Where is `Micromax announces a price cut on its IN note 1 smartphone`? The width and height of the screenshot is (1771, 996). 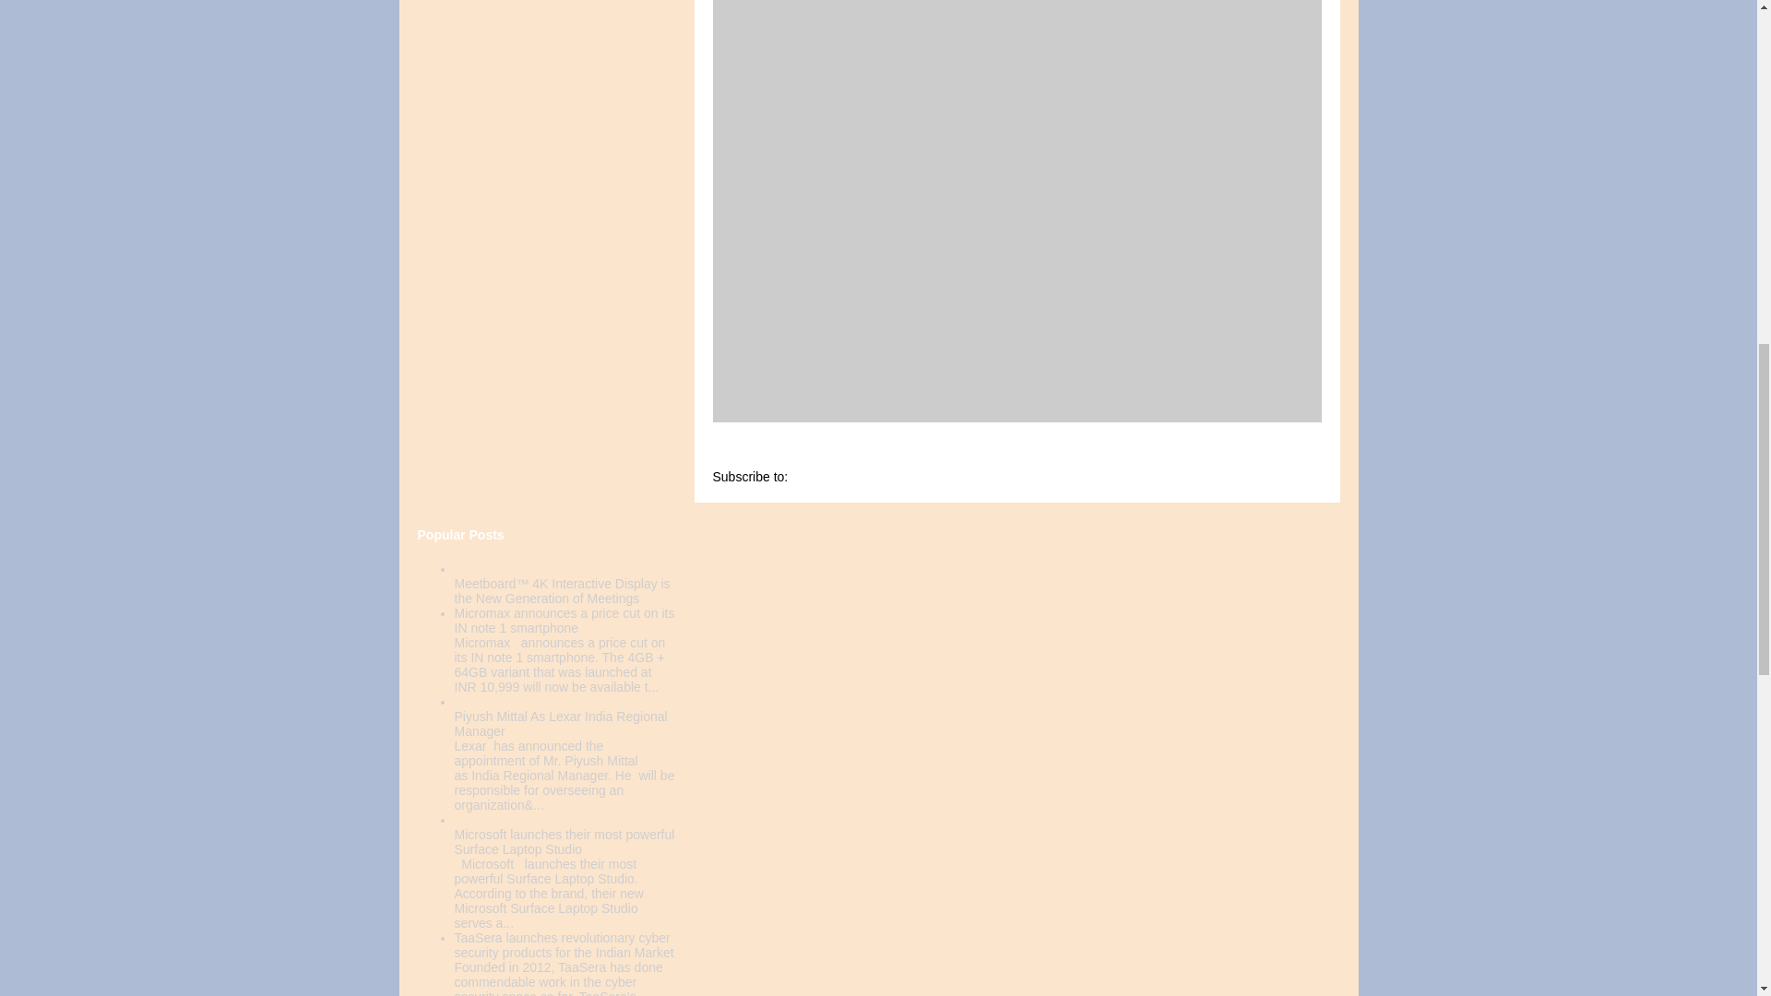 Micromax announces a price cut on its IN note 1 smartphone is located at coordinates (564, 620).